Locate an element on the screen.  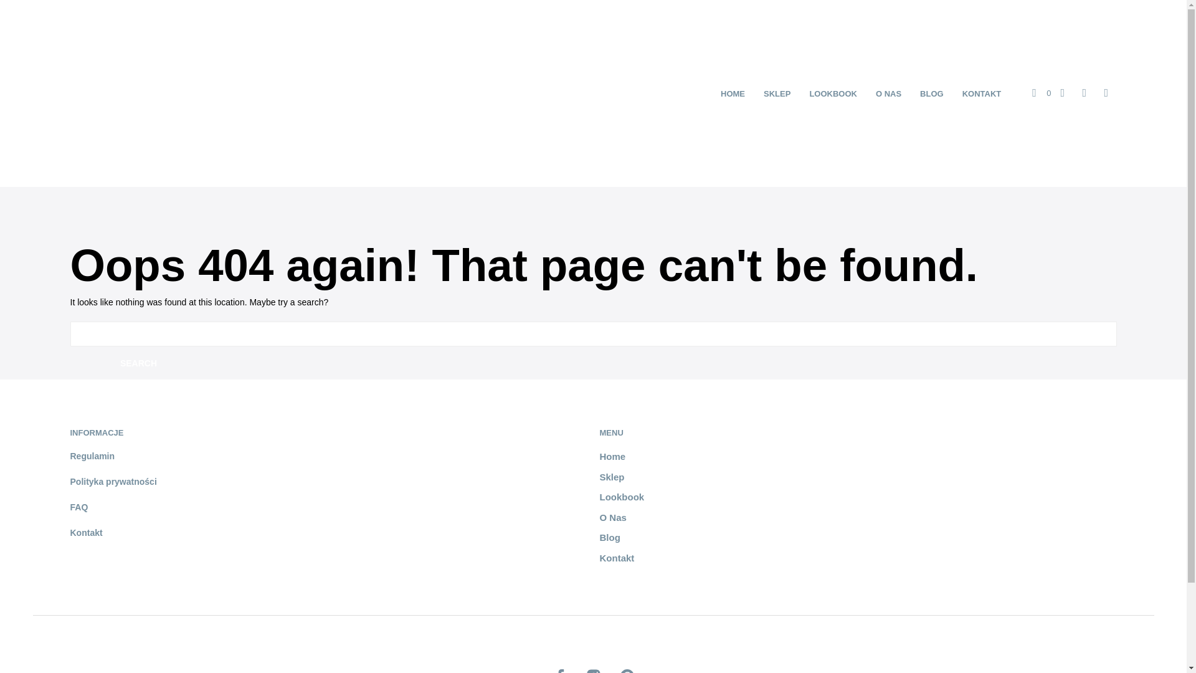
Home is located at coordinates (612, 456).